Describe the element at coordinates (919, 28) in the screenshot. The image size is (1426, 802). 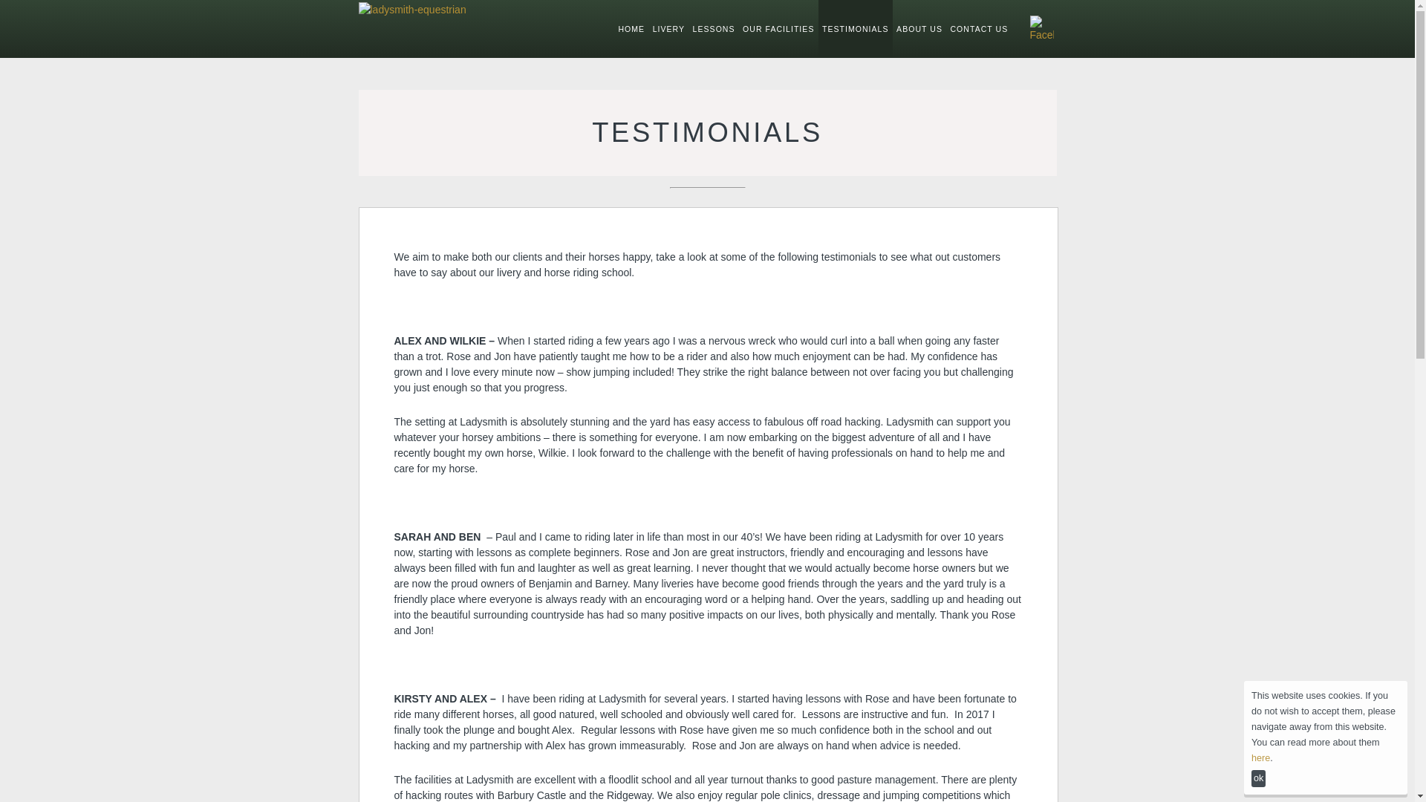
I see `ABOUT US` at that location.